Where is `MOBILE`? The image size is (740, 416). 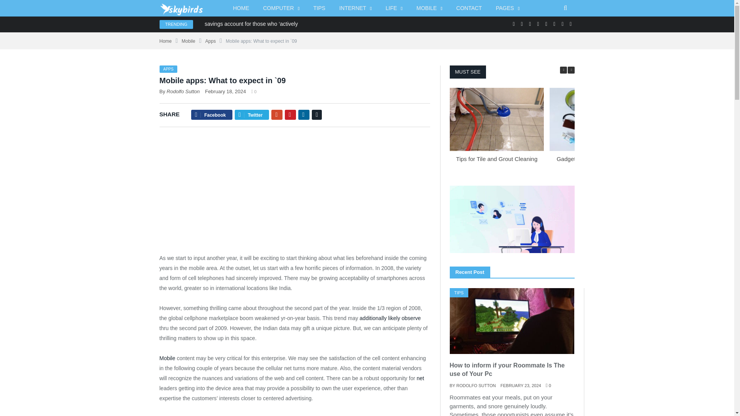
MOBILE is located at coordinates (429, 8).